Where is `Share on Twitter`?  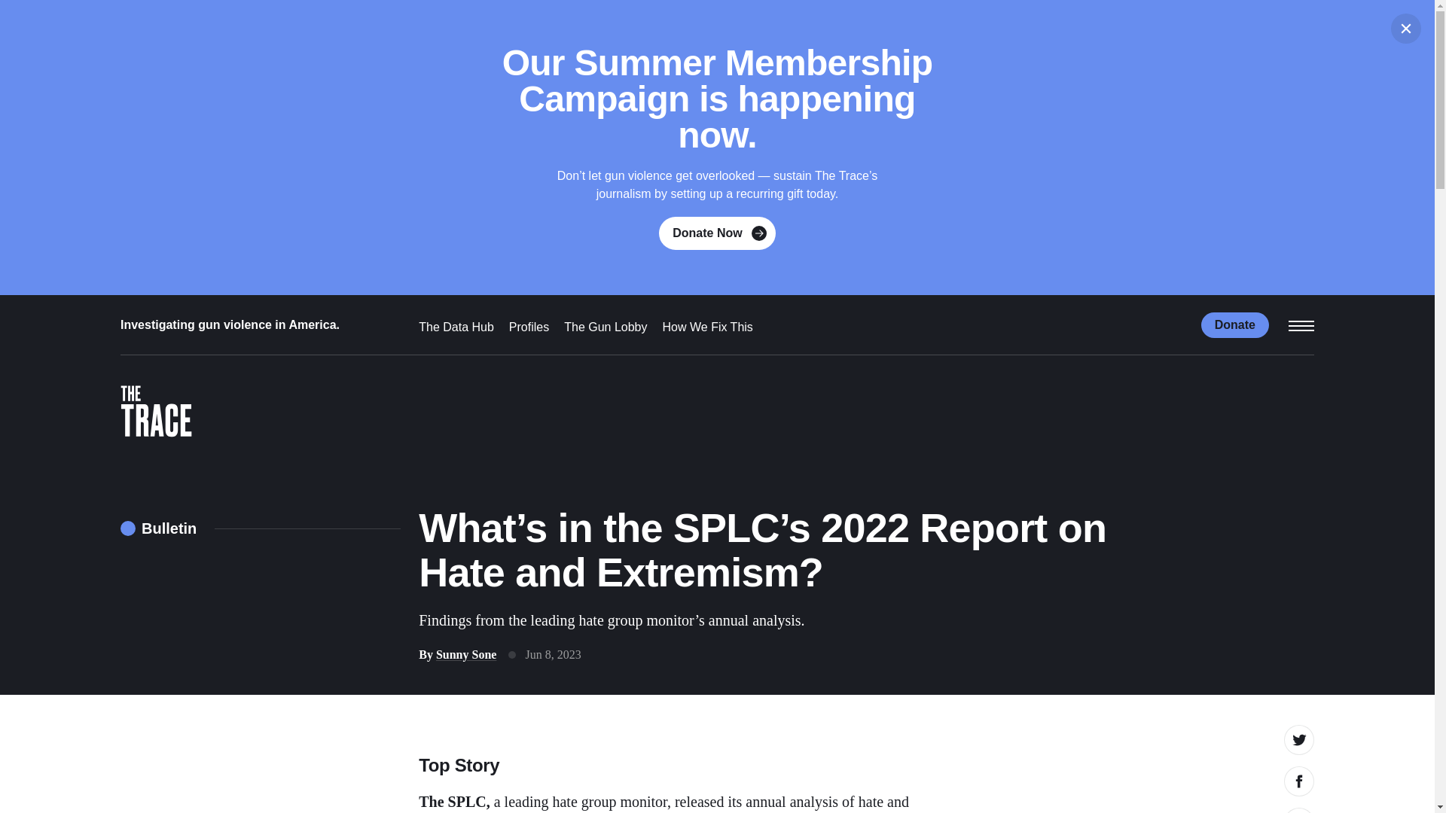
Share on Twitter is located at coordinates (1298, 740).